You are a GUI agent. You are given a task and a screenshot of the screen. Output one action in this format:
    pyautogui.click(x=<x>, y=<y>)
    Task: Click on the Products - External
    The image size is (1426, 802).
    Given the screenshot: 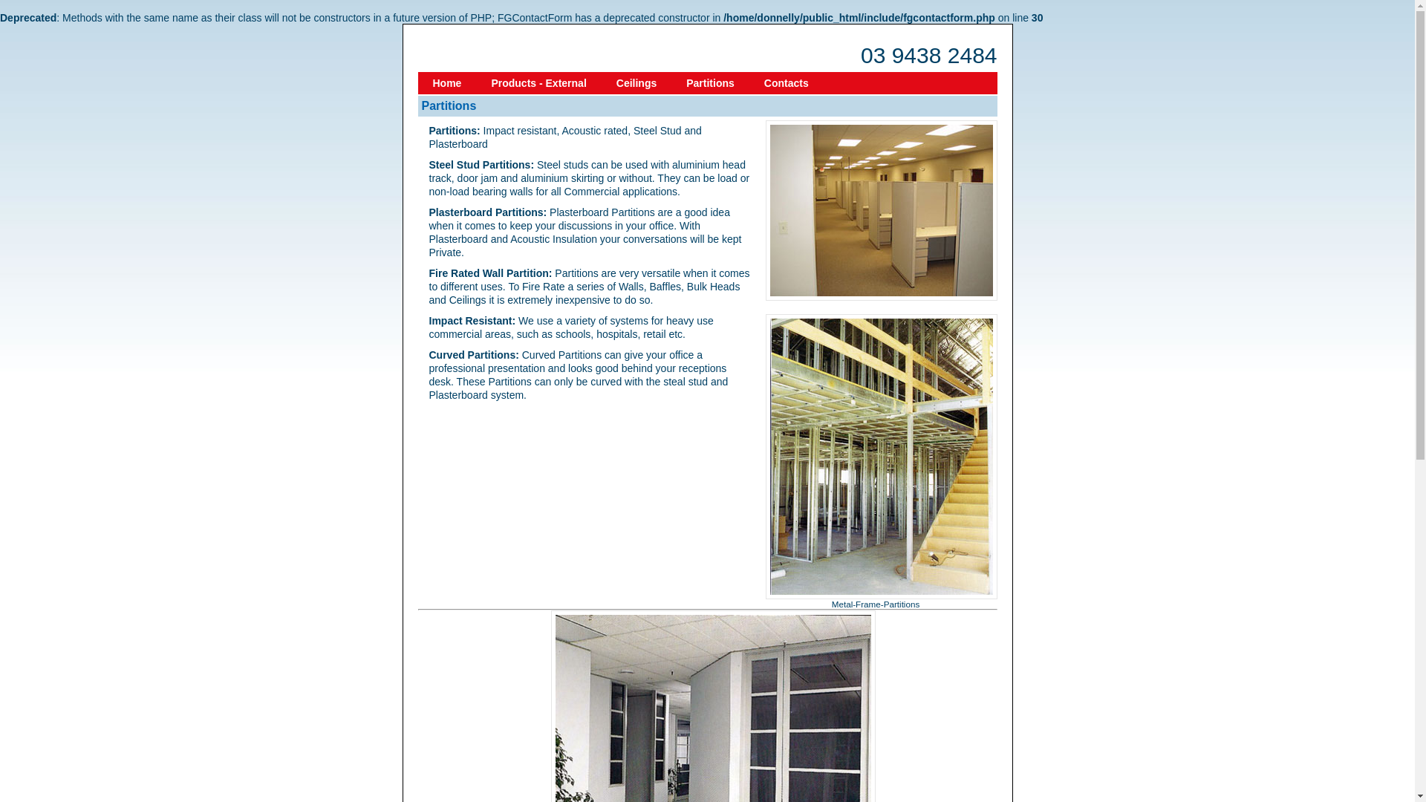 What is the action you would take?
    pyautogui.click(x=538, y=83)
    